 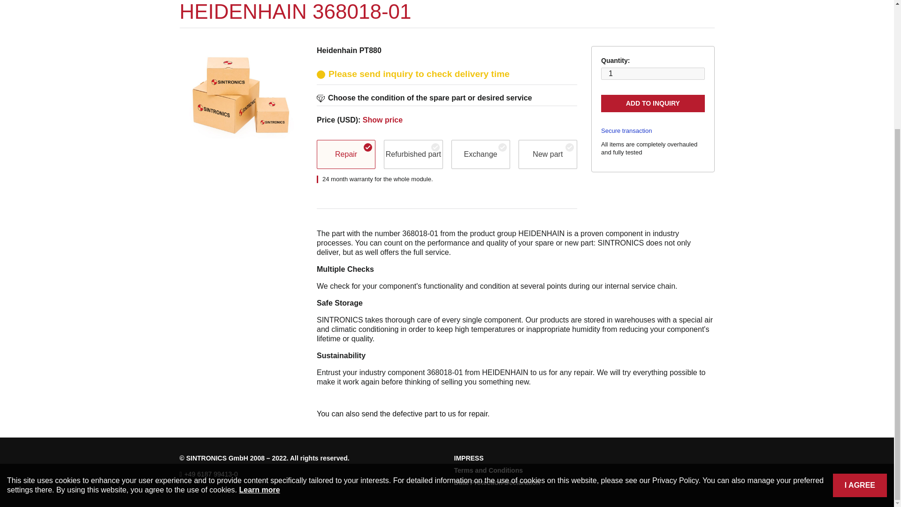 What do you see at coordinates (652, 73) in the screenshot?
I see `1` at bounding box center [652, 73].